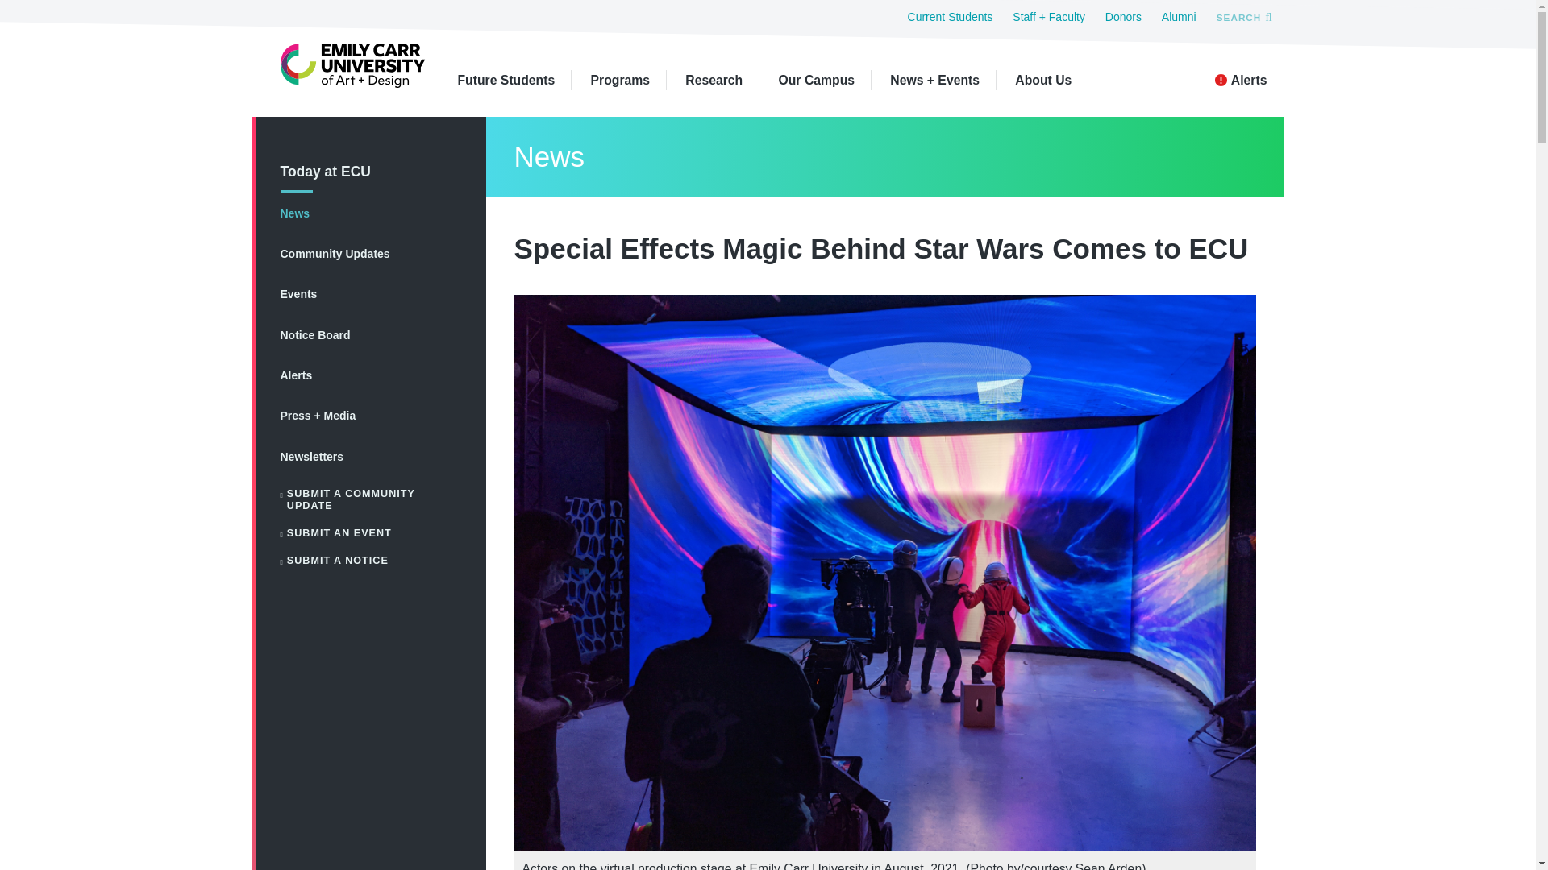 The height and width of the screenshot is (870, 1548). I want to click on Alumni, so click(1179, 16).